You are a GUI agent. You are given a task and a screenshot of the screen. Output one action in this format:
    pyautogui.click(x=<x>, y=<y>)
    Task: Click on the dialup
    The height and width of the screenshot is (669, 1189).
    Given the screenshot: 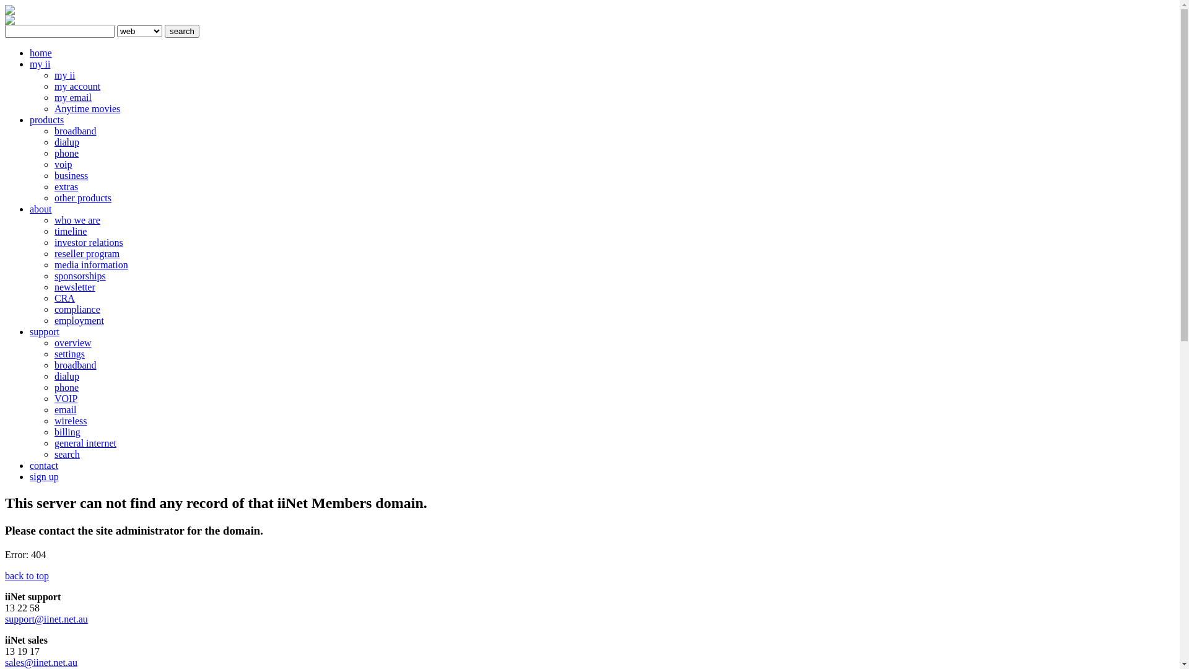 What is the action you would take?
    pyautogui.click(x=67, y=377)
    